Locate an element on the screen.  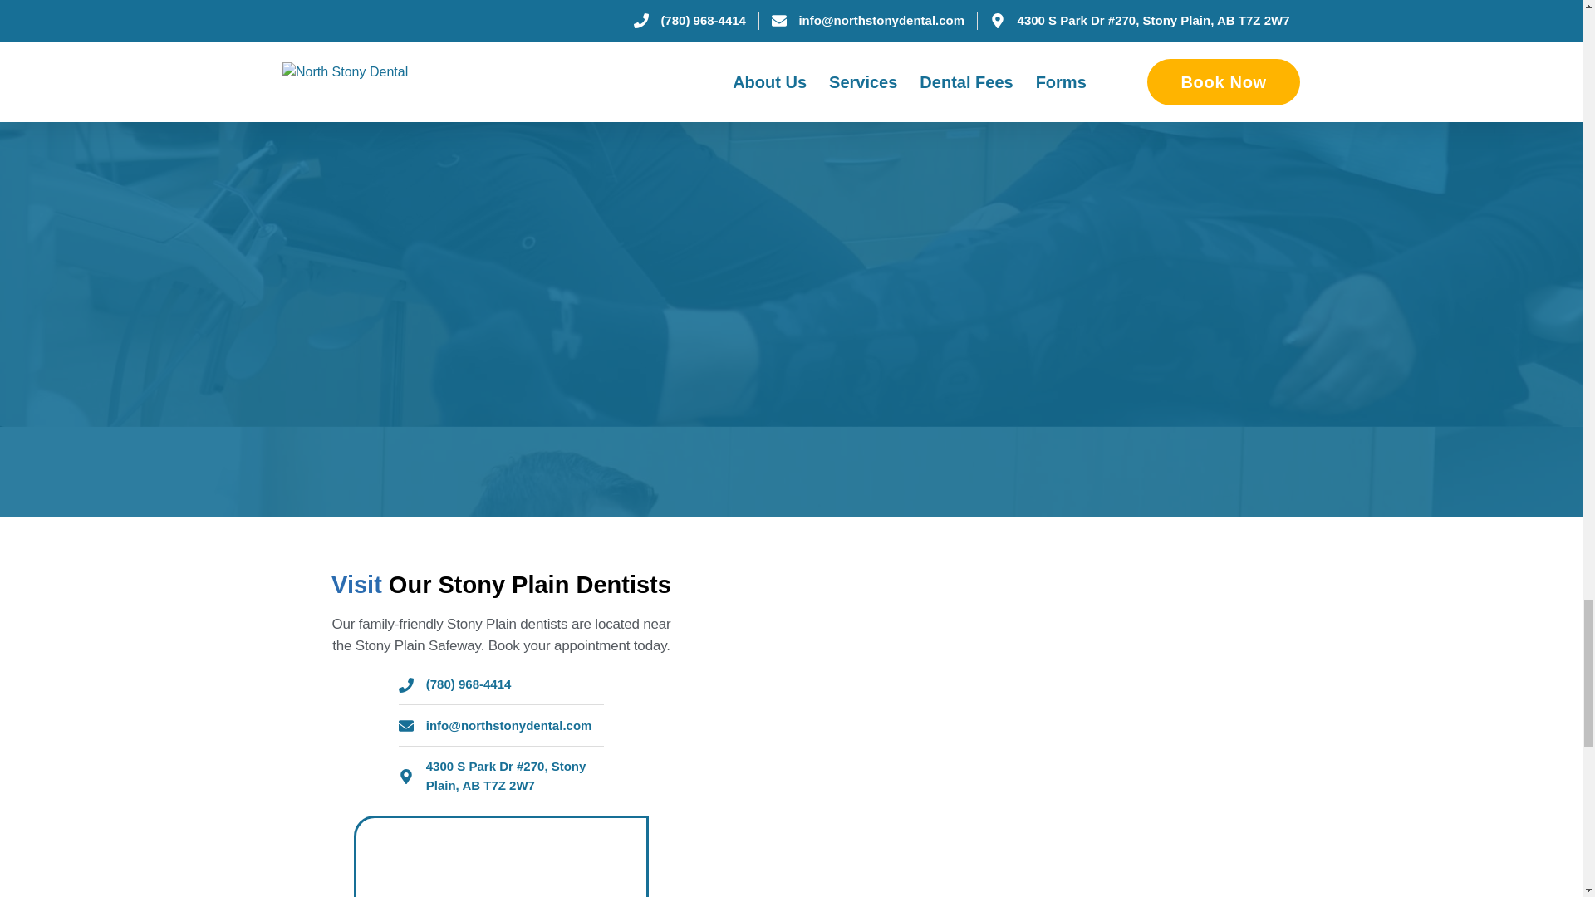
North Stony Dental, Dentist in Stony Plain 5 is located at coordinates (1098, 756).